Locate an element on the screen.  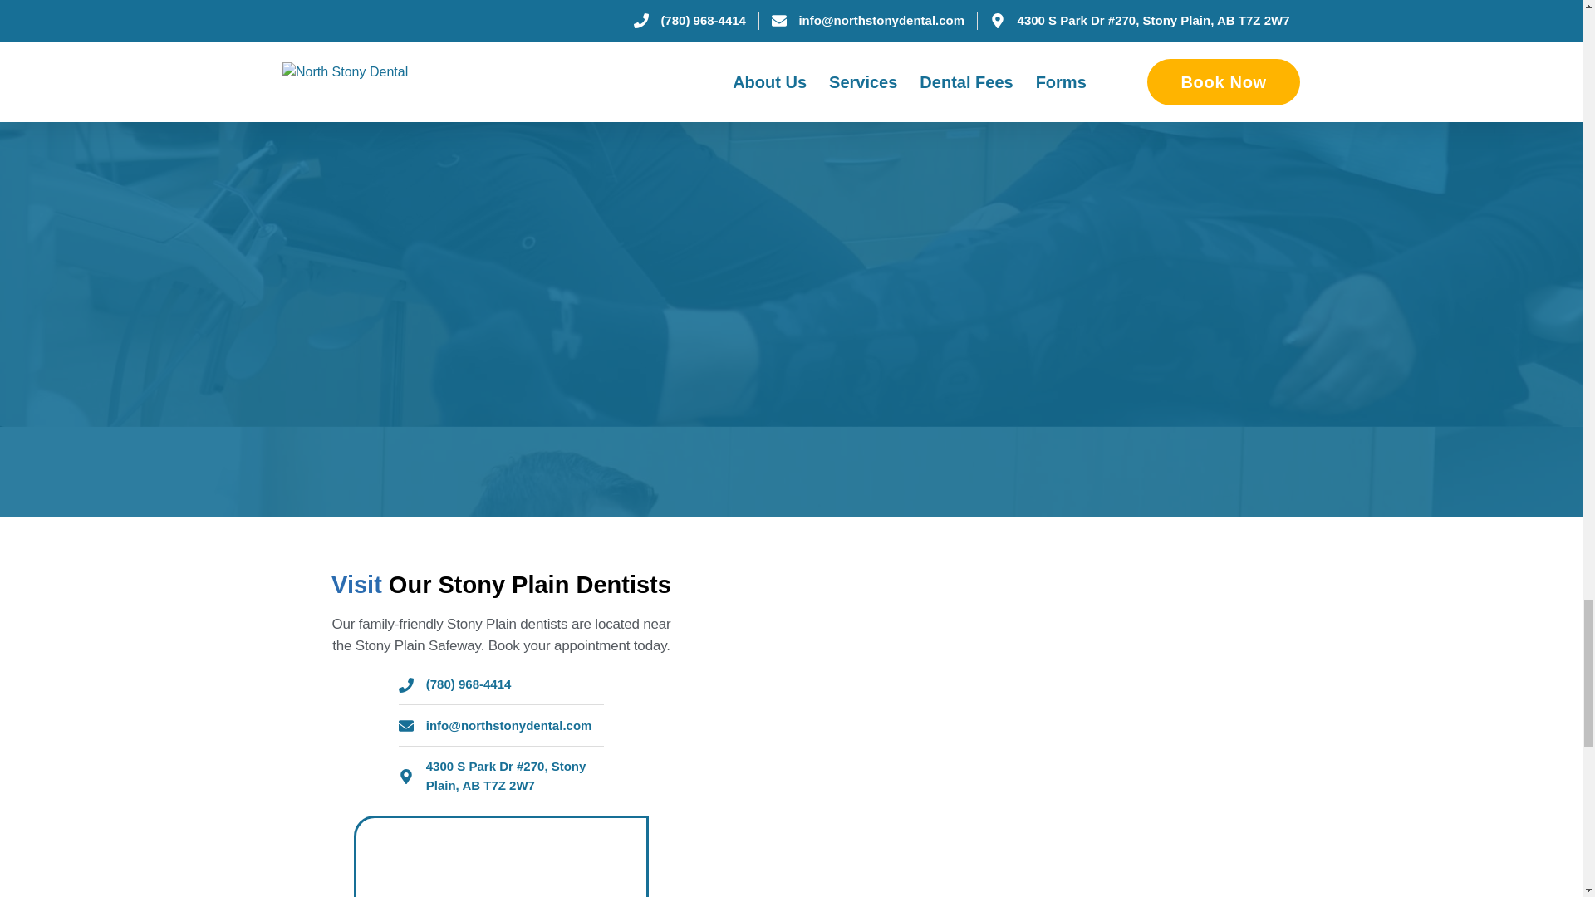
North Stony Dental, Dentist in Stony Plain 5 is located at coordinates (1098, 756).